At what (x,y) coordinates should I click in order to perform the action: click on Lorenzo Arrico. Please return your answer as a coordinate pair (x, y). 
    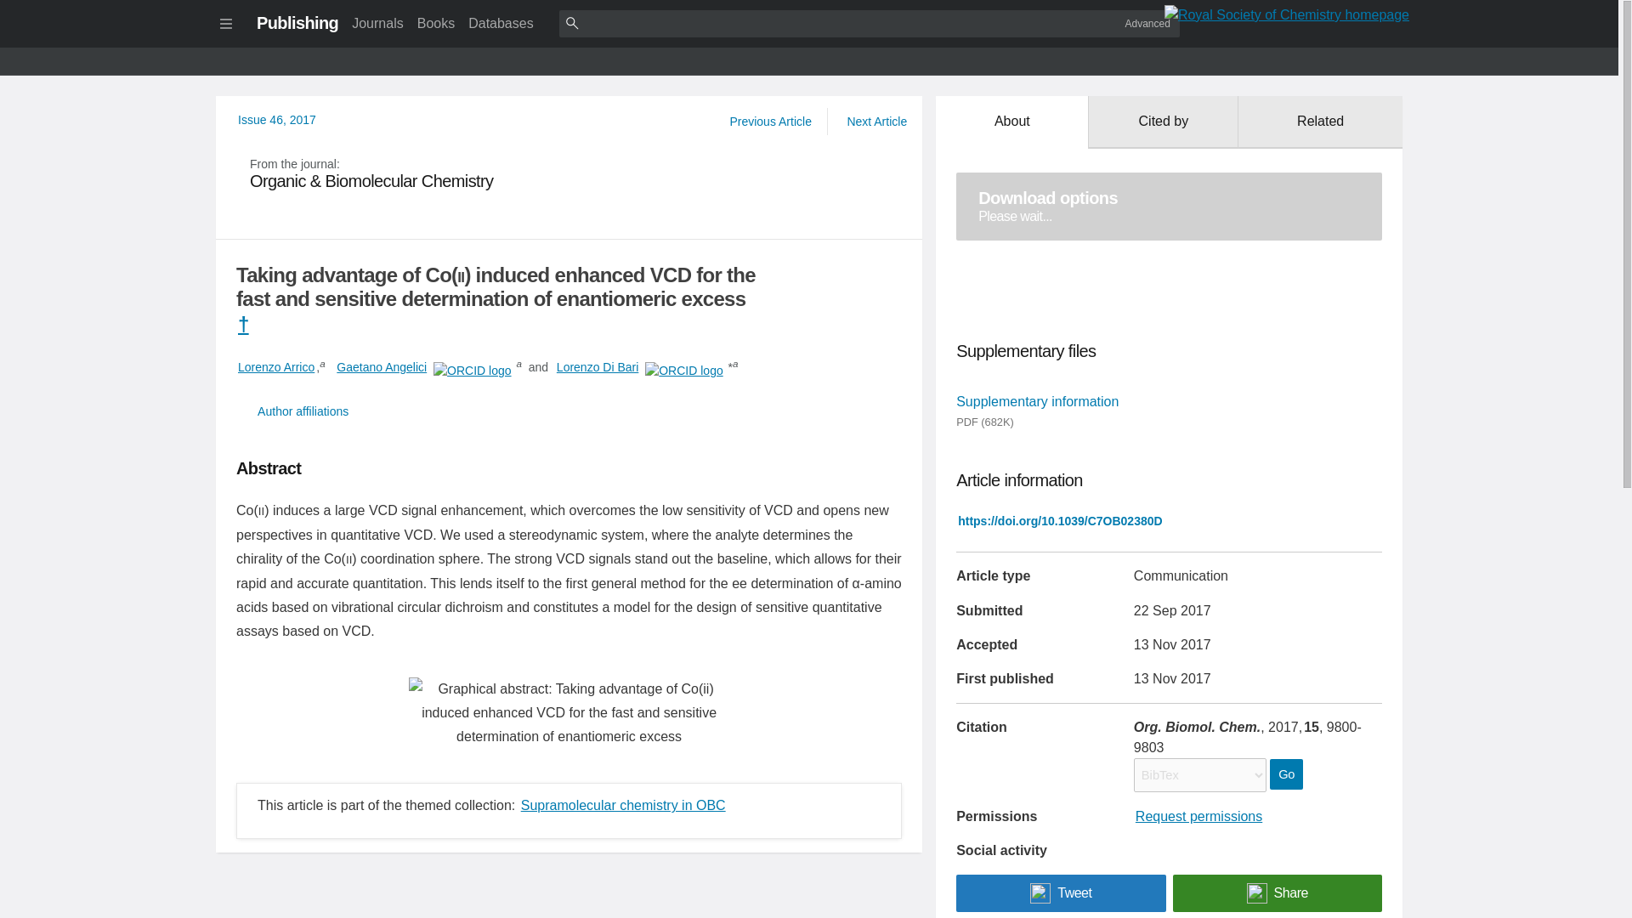
    Looking at the image, I should click on (1147, 23).